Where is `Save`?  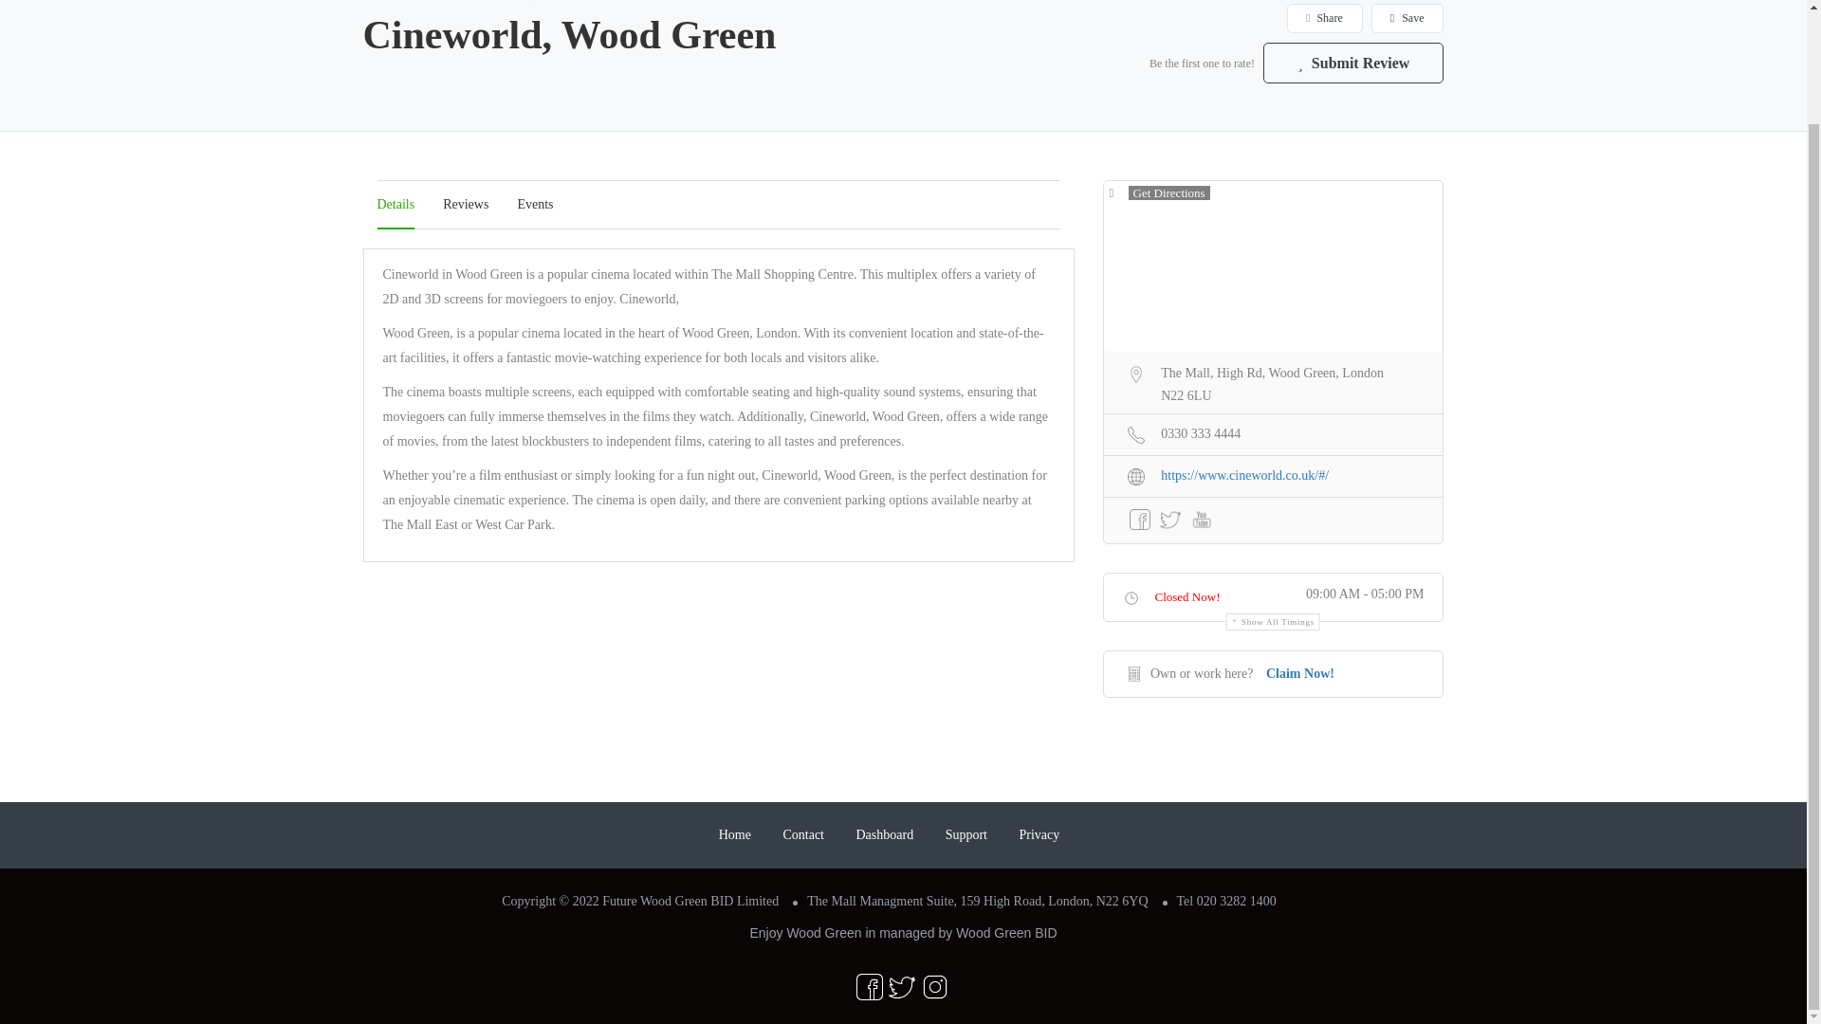
Save is located at coordinates (1407, 18).